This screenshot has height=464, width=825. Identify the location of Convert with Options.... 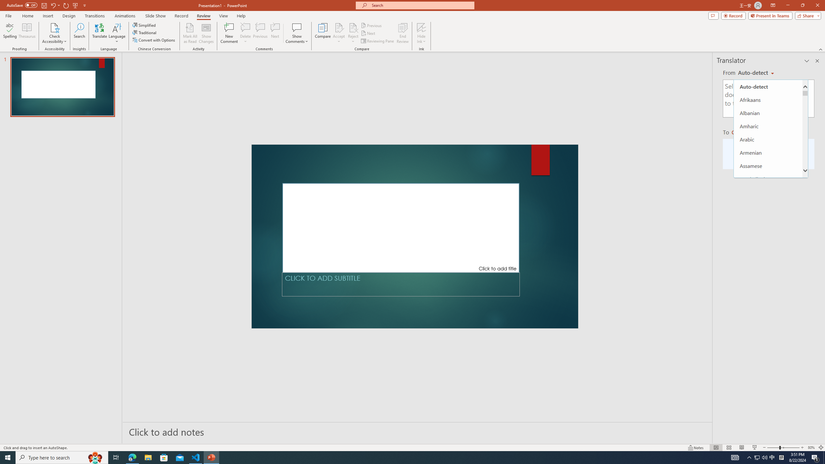
(154, 40).